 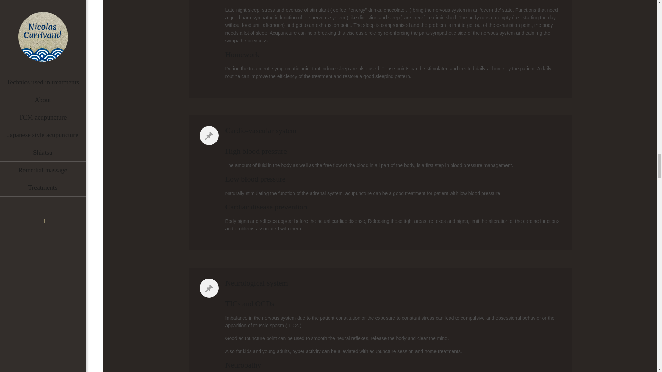 I want to click on Cardio-vascular system, so click(x=261, y=130).